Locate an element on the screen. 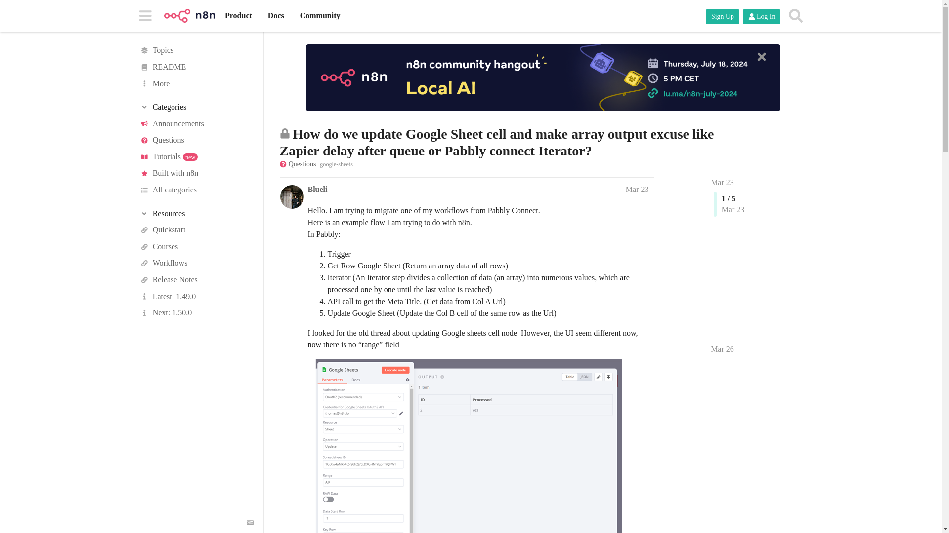  Mar 26 is located at coordinates (722, 349).